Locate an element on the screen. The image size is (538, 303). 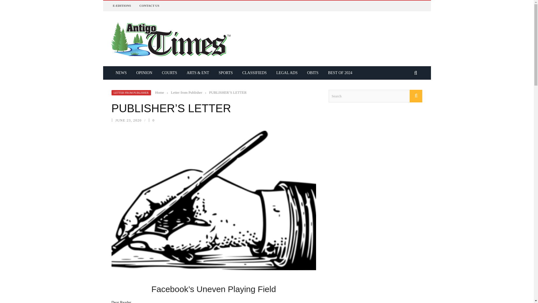
Search is located at coordinates (375, 96).